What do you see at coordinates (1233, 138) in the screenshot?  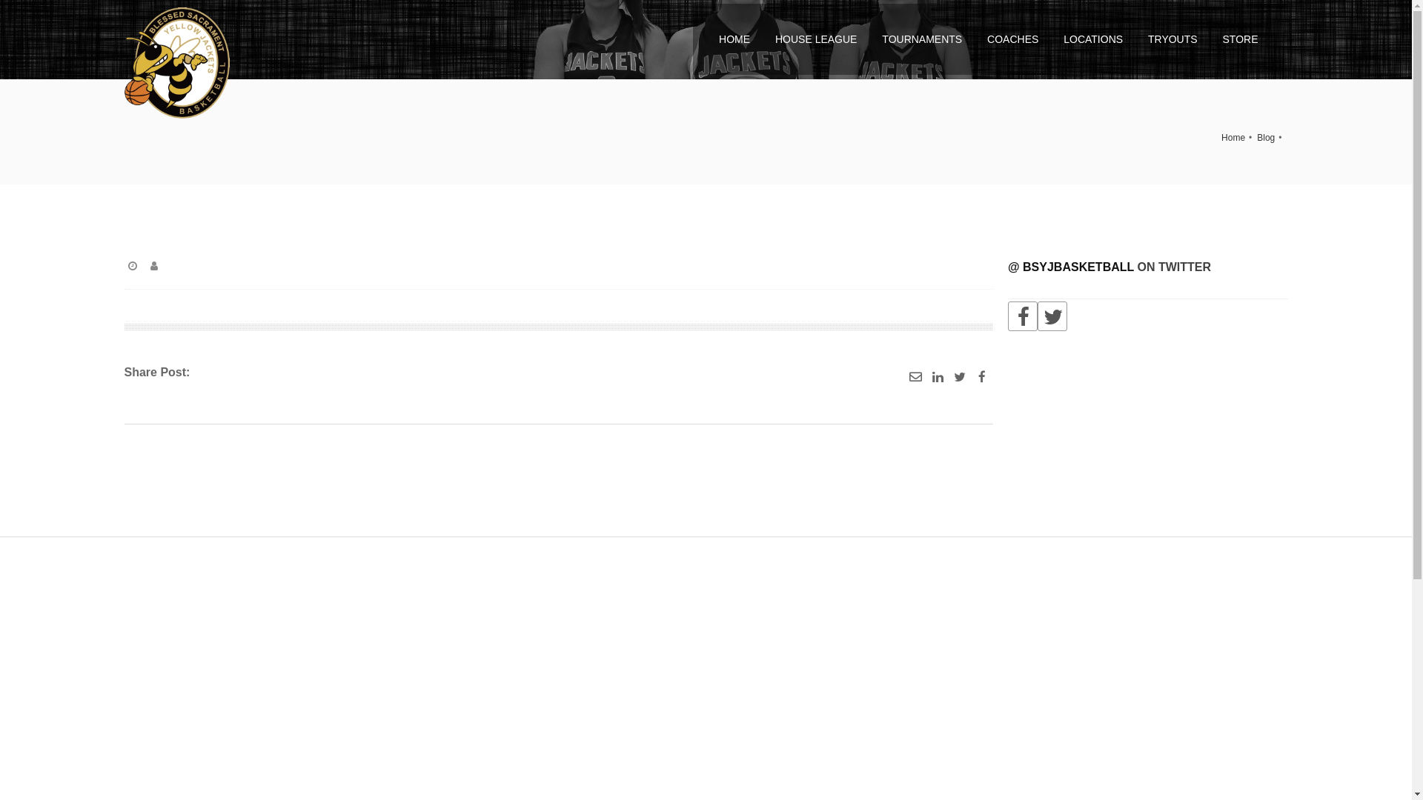 I see `Home` at bounding box center [1233, 138].